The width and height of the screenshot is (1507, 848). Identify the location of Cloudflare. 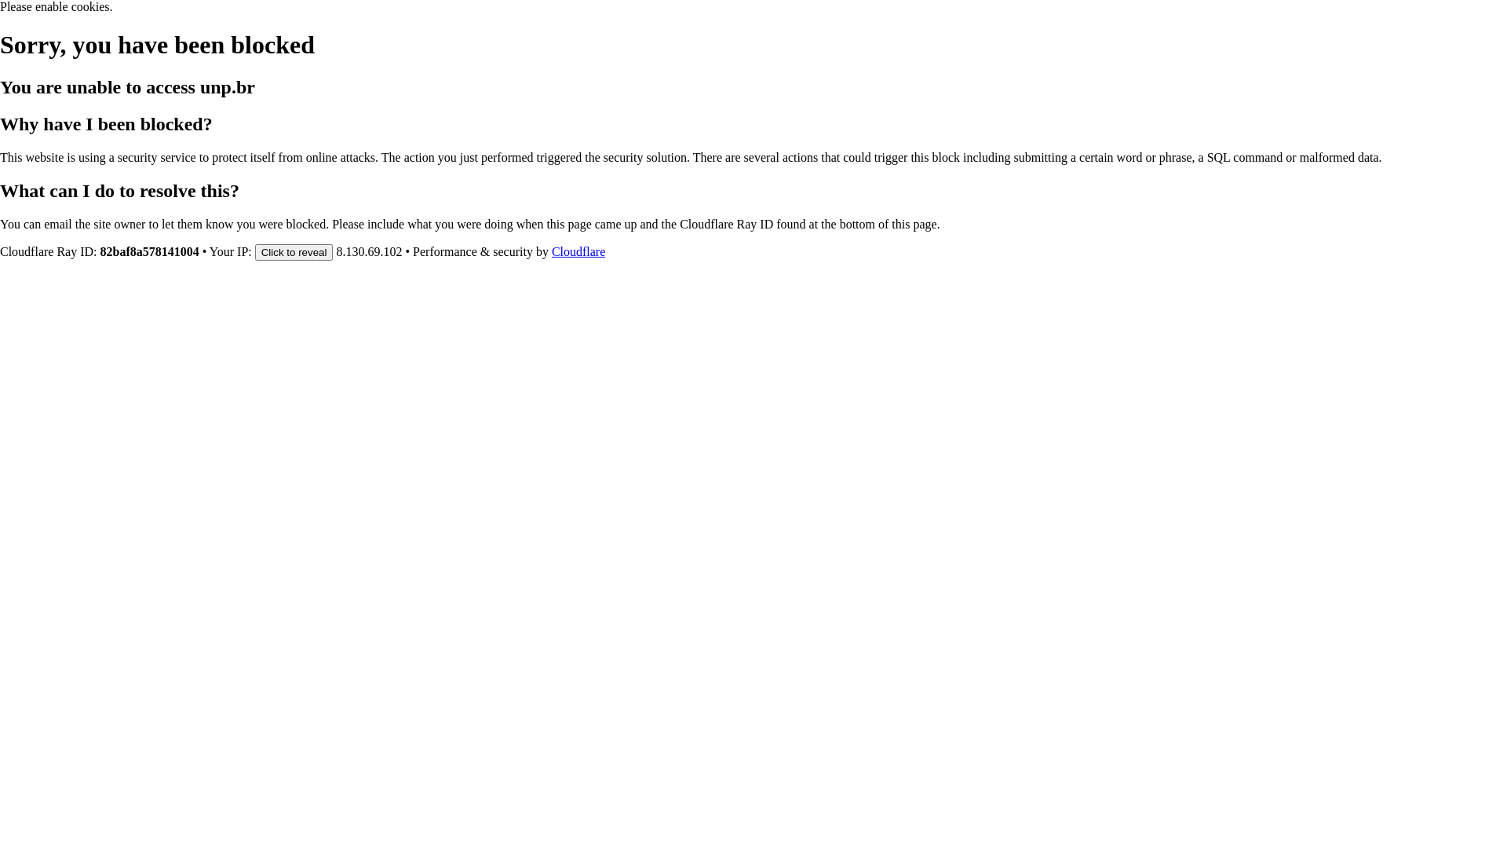
(578, 251).